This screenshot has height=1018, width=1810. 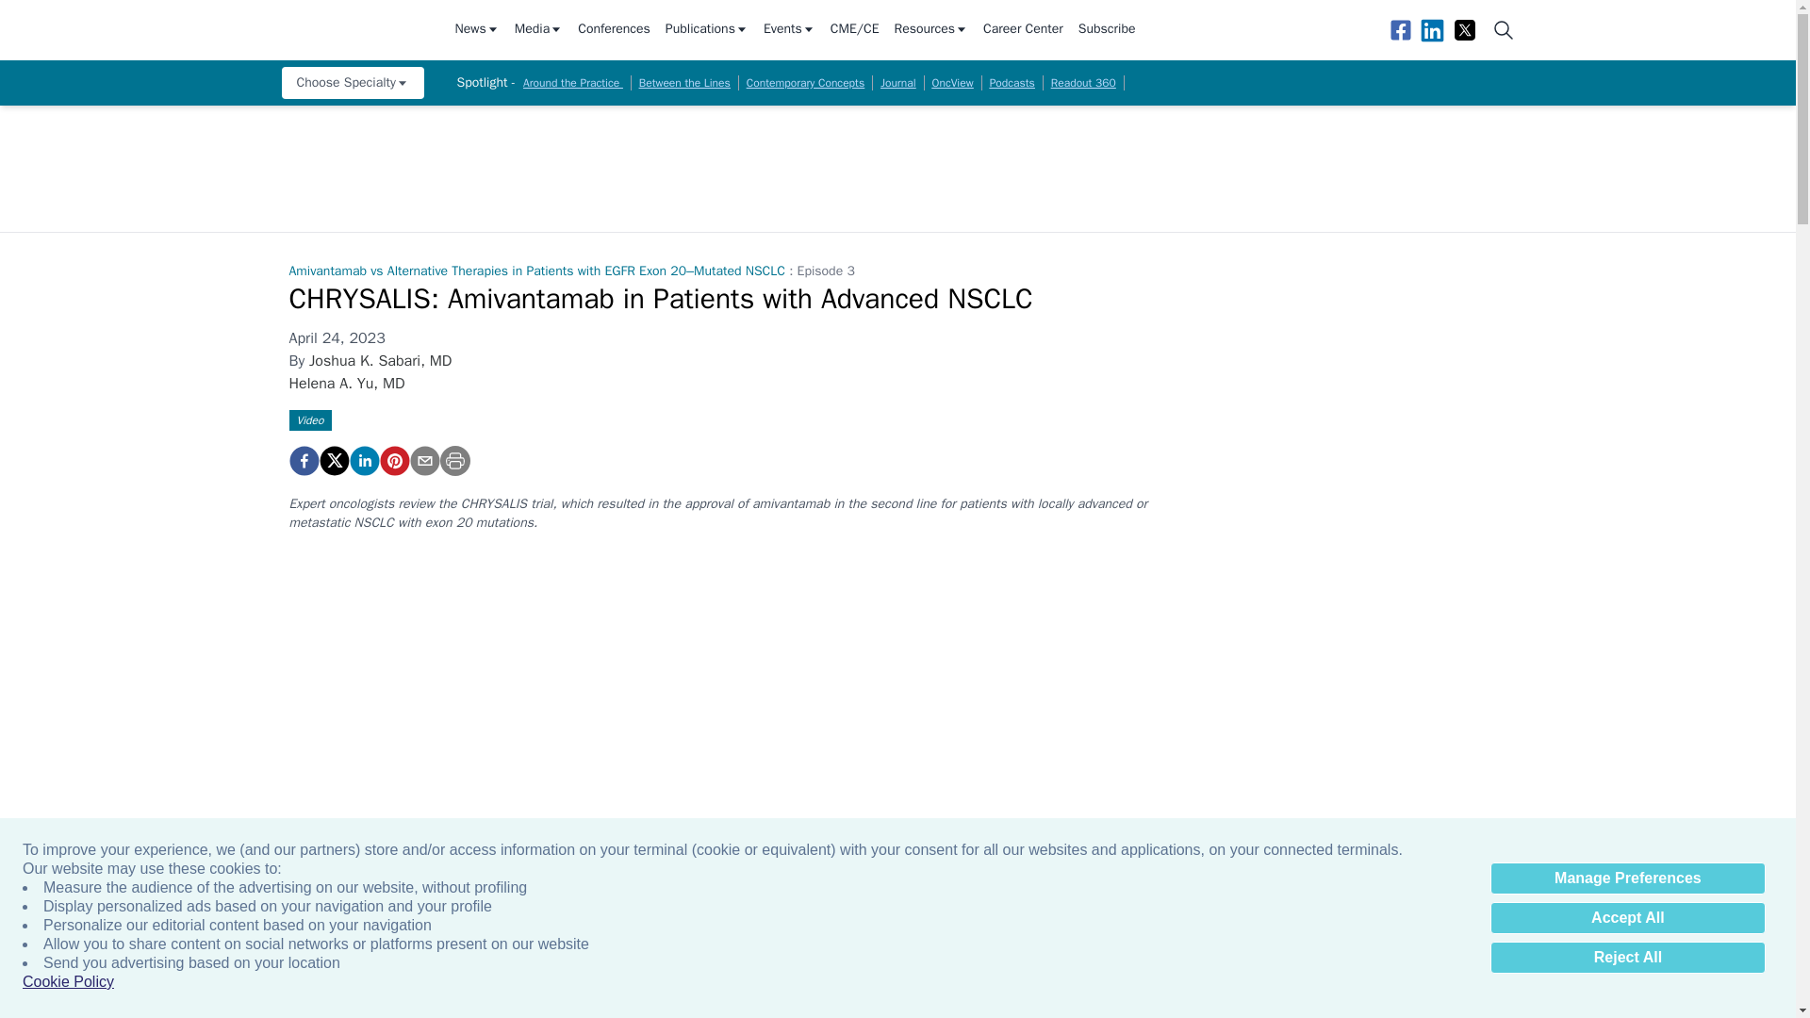 What do you see at coordinates (393, 461) in the screenshot?
I see `CHRYSALIS: Amivantamab in Patients with Advanced NSCLC` at bounding box center [393, 461].